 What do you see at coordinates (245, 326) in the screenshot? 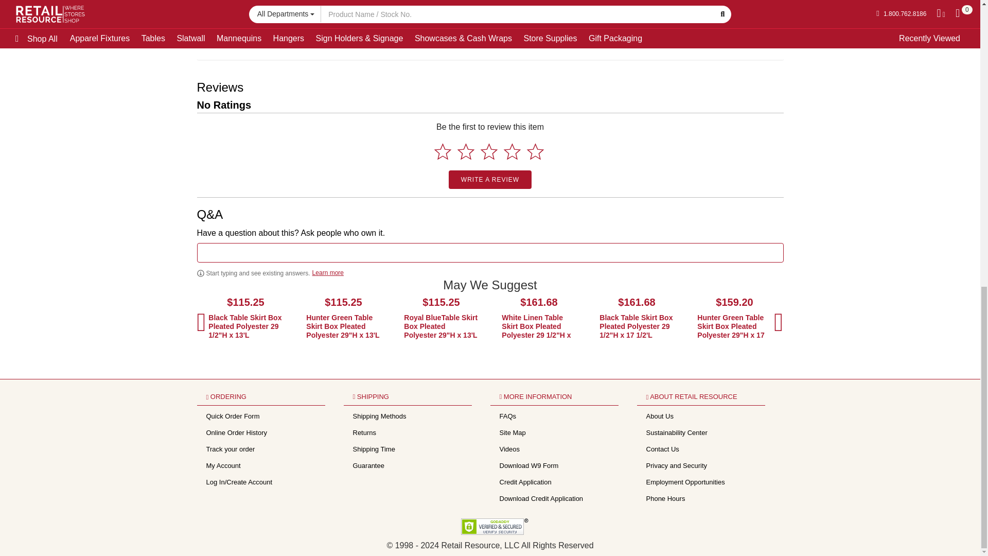
I see `Black-Table-Skirt-Box-Pleated-Polyester-29-12H-x-13L` at bounding box center [245, 326].